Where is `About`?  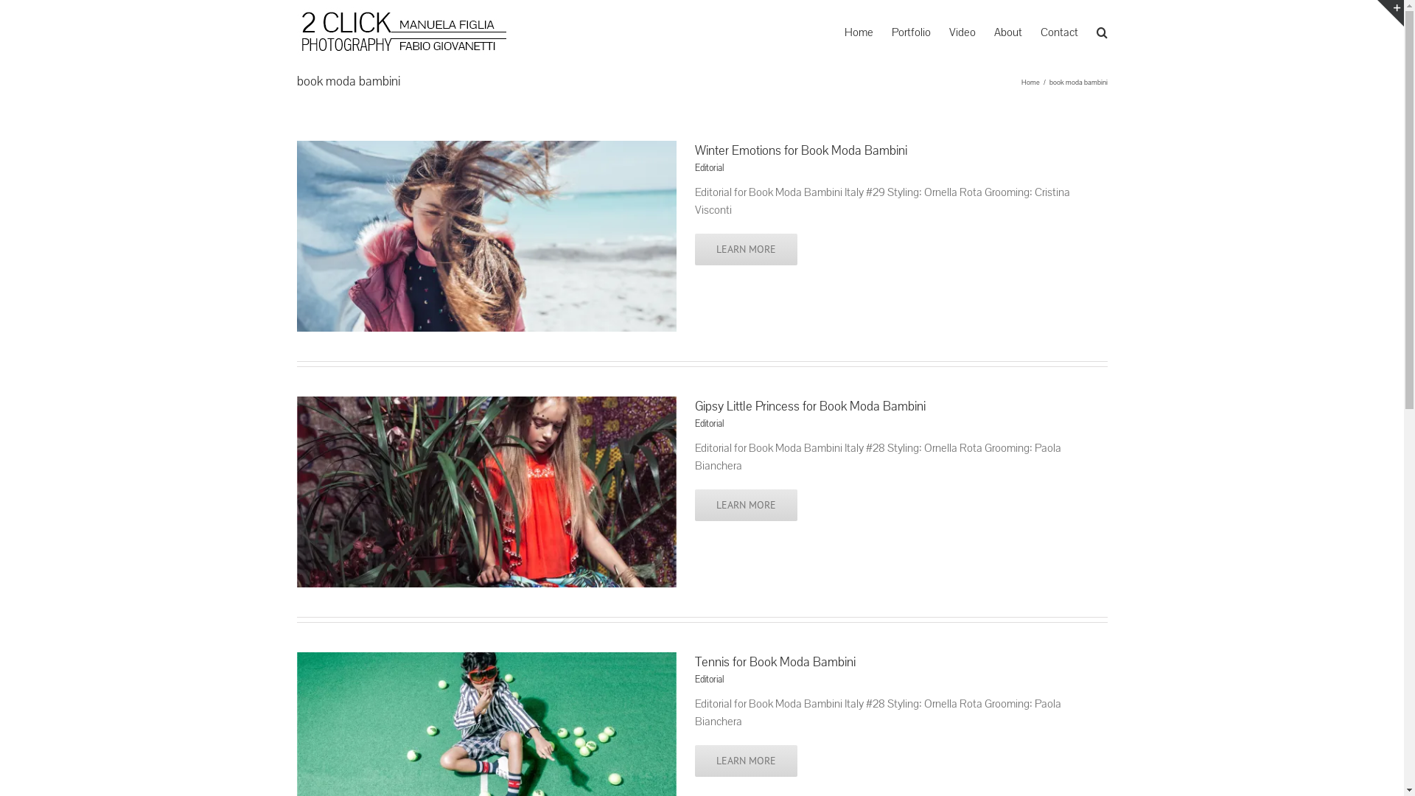 About is located at coordinates (1007, 32).